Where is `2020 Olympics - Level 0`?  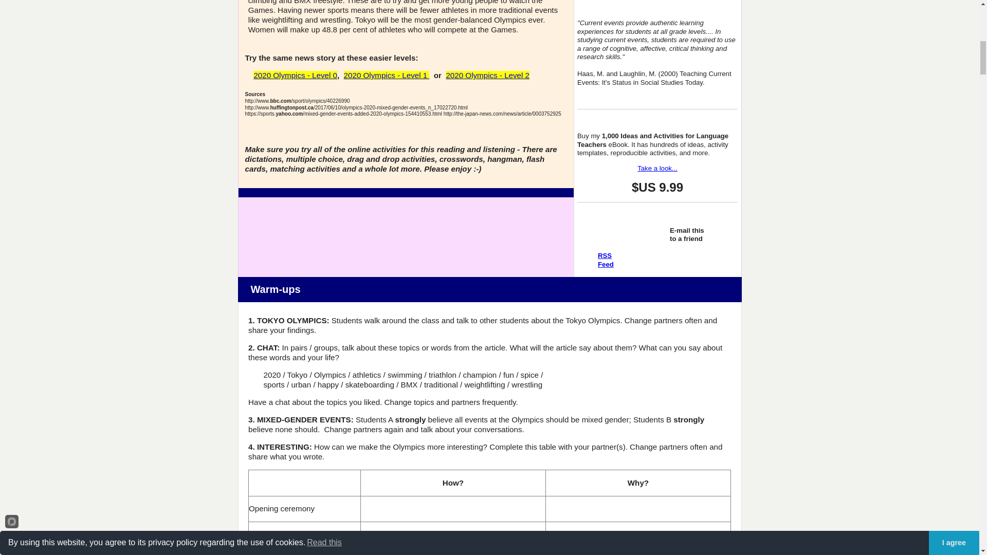
2020 Olympics - Level 0 is located at coordinates (606, 260).